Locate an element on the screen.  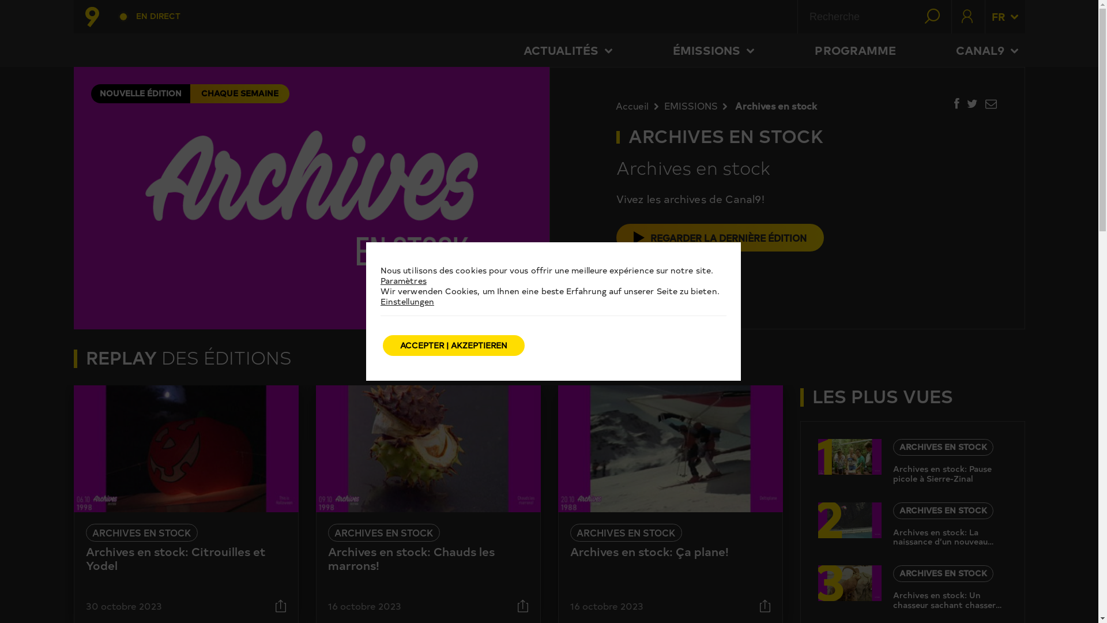
PROGRAMME is located at coordinates (856, 50).